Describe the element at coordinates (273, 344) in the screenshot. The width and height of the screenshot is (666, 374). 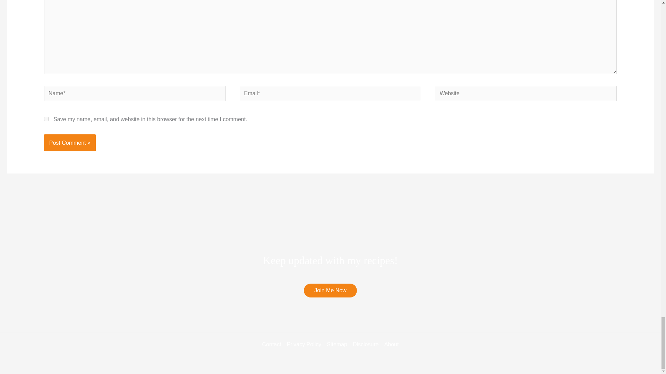
I see `Contact` at that location.